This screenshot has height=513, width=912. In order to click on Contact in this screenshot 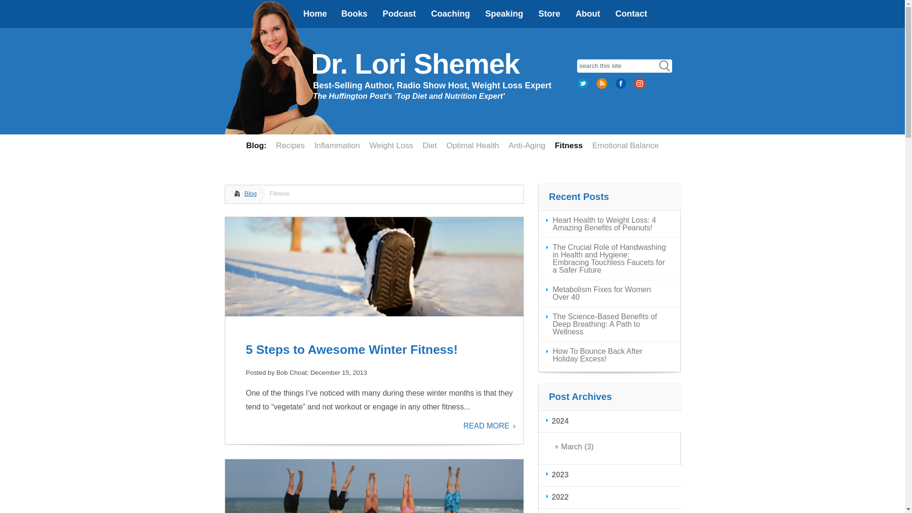, I will do `click(631, 14)`.